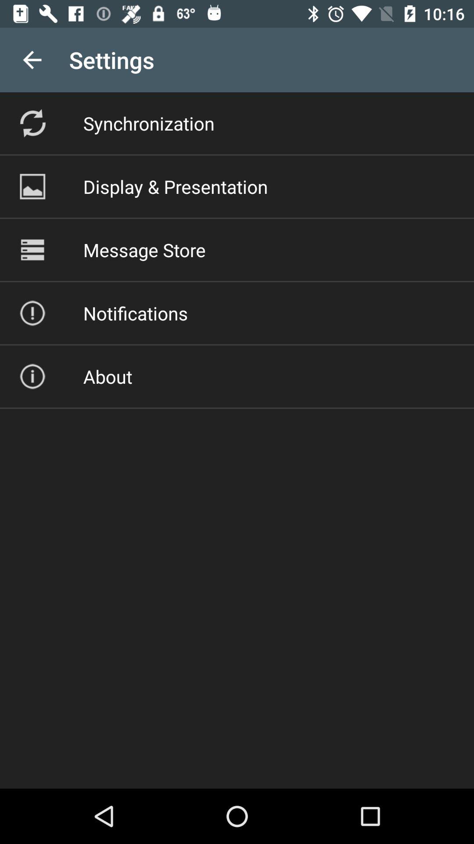 The height and width of the screenshot is (844, 474). I want to click on open the icon below settings icon, so click(148, 123).